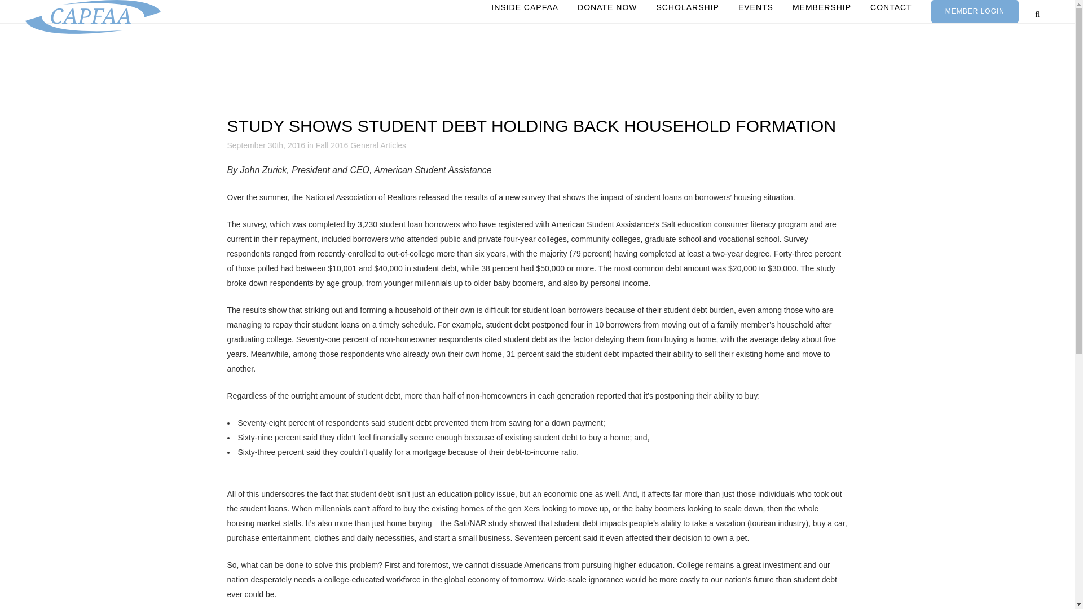  What do you see at coordinates (975, 11) in the screenshot?
I see `MEMBER LOGIN` at bounding box center [975, 11].